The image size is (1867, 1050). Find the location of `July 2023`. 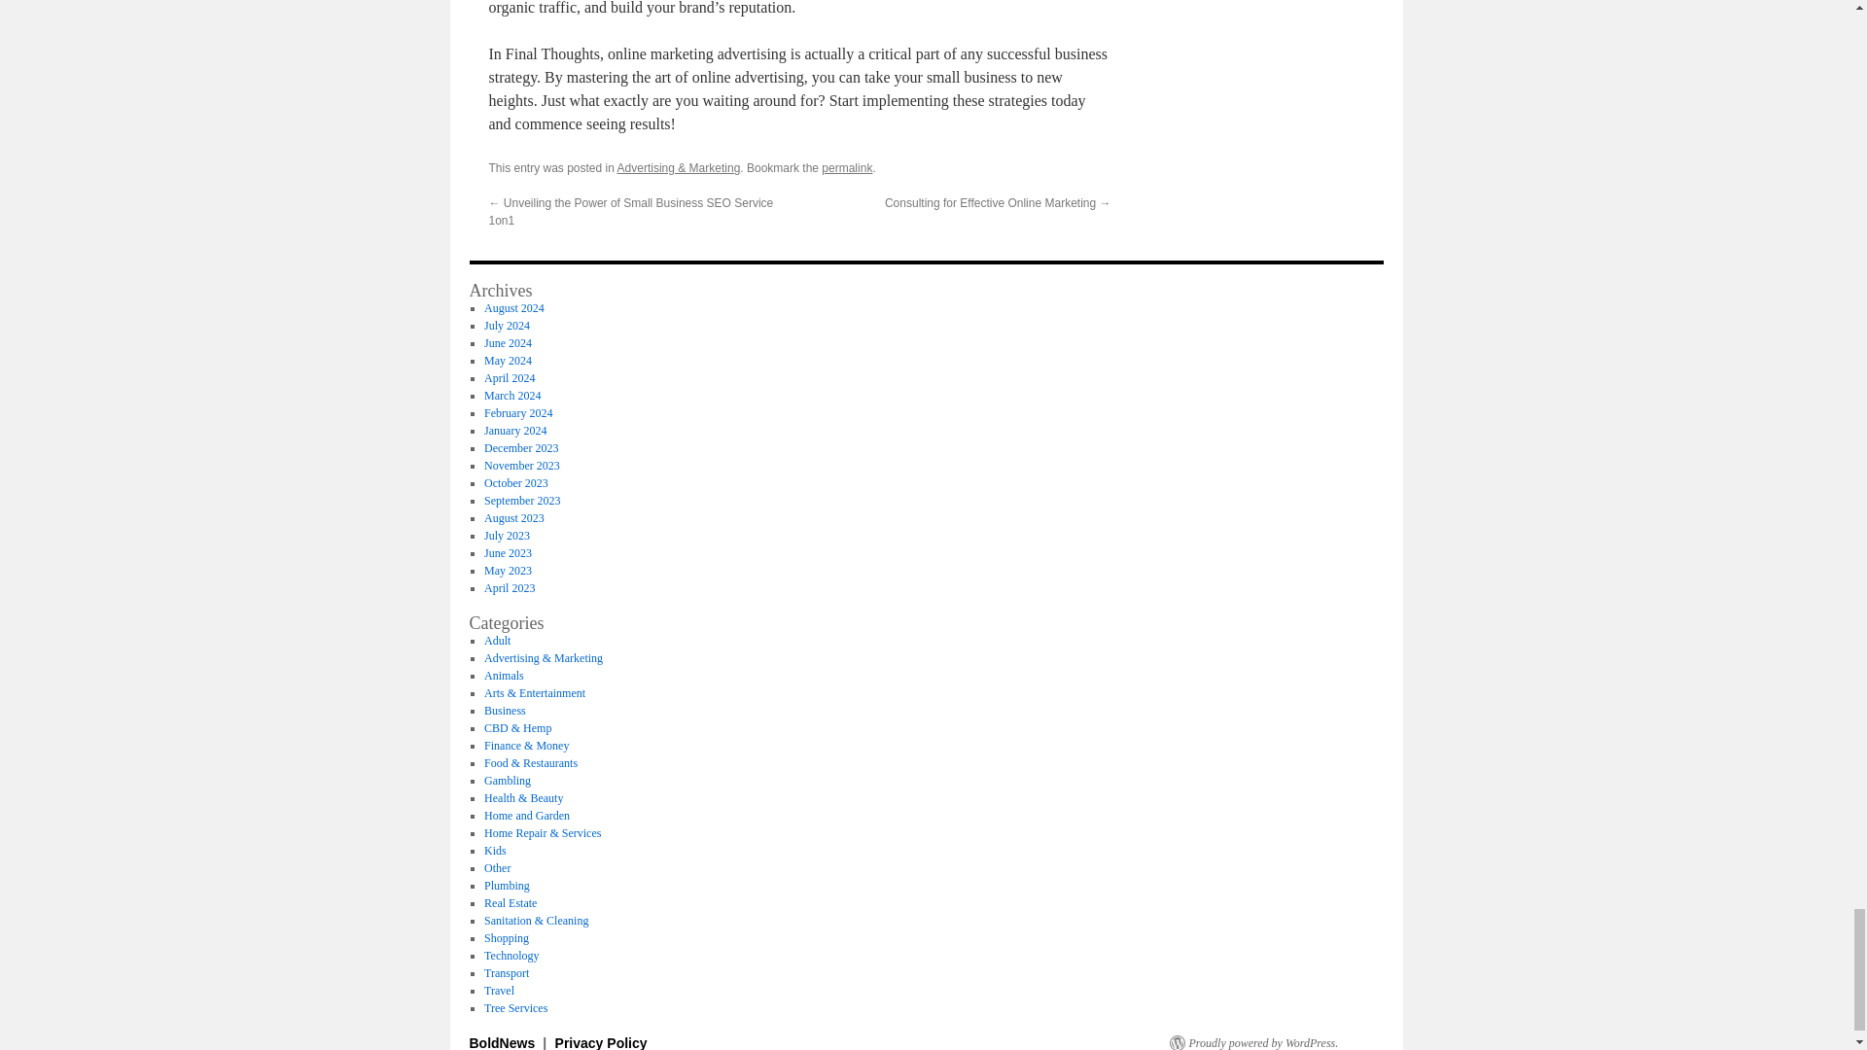

July 2023 is located at coordinates (507, 536).